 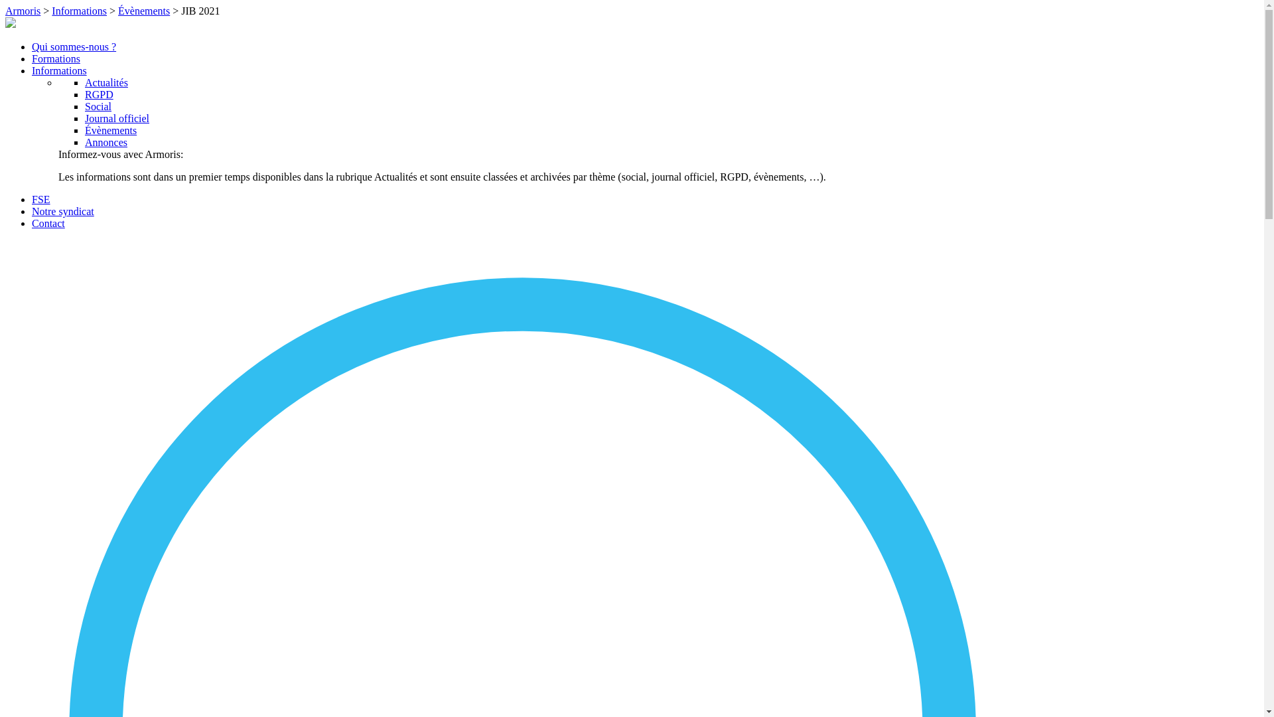 I want to click on FSE, so click(x=41, y=199).